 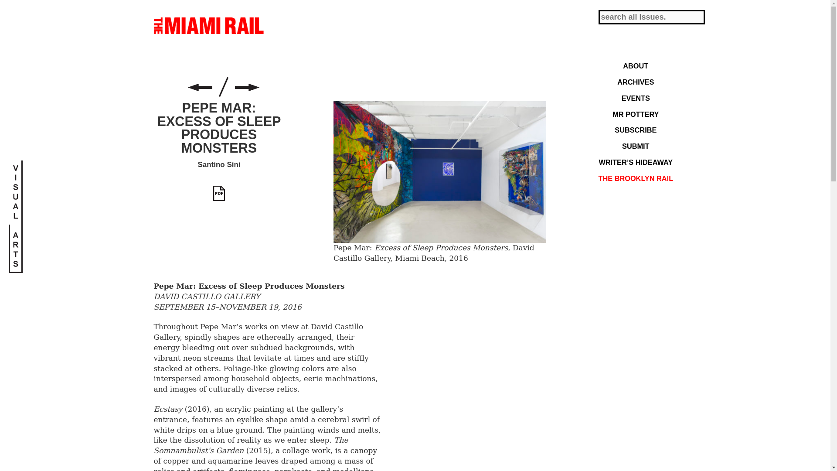 I want to click on THE BROOKLYN RAIL, so click(x=636, y=179).